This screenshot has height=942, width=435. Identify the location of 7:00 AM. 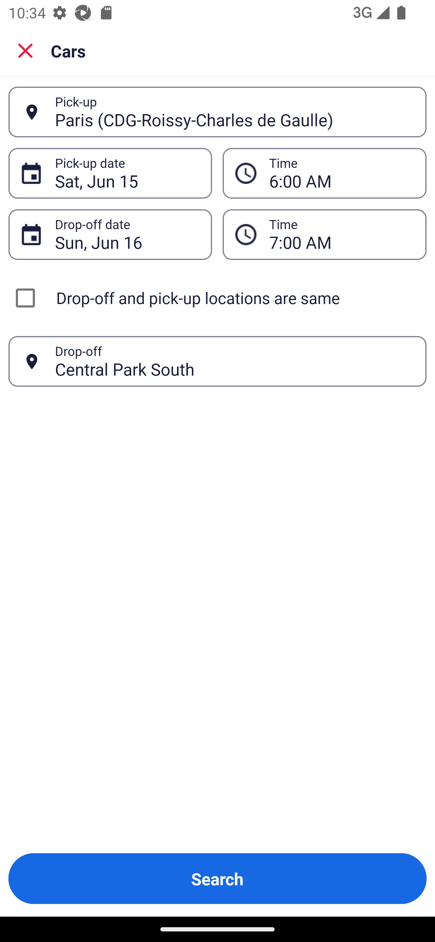
(324, 234).